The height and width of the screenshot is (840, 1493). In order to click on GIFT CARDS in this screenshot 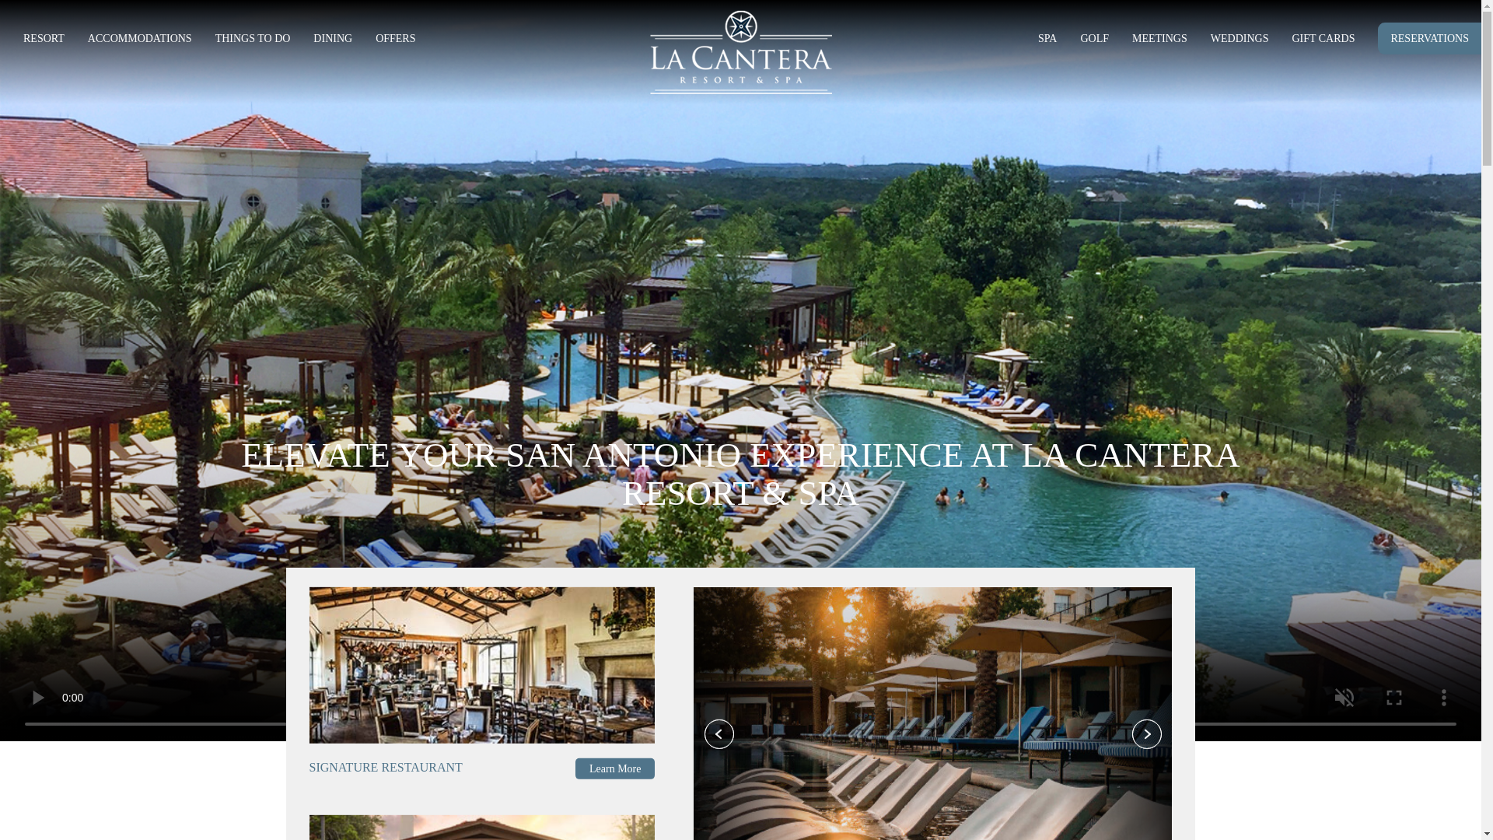, I will do `click(1322, 40)`.